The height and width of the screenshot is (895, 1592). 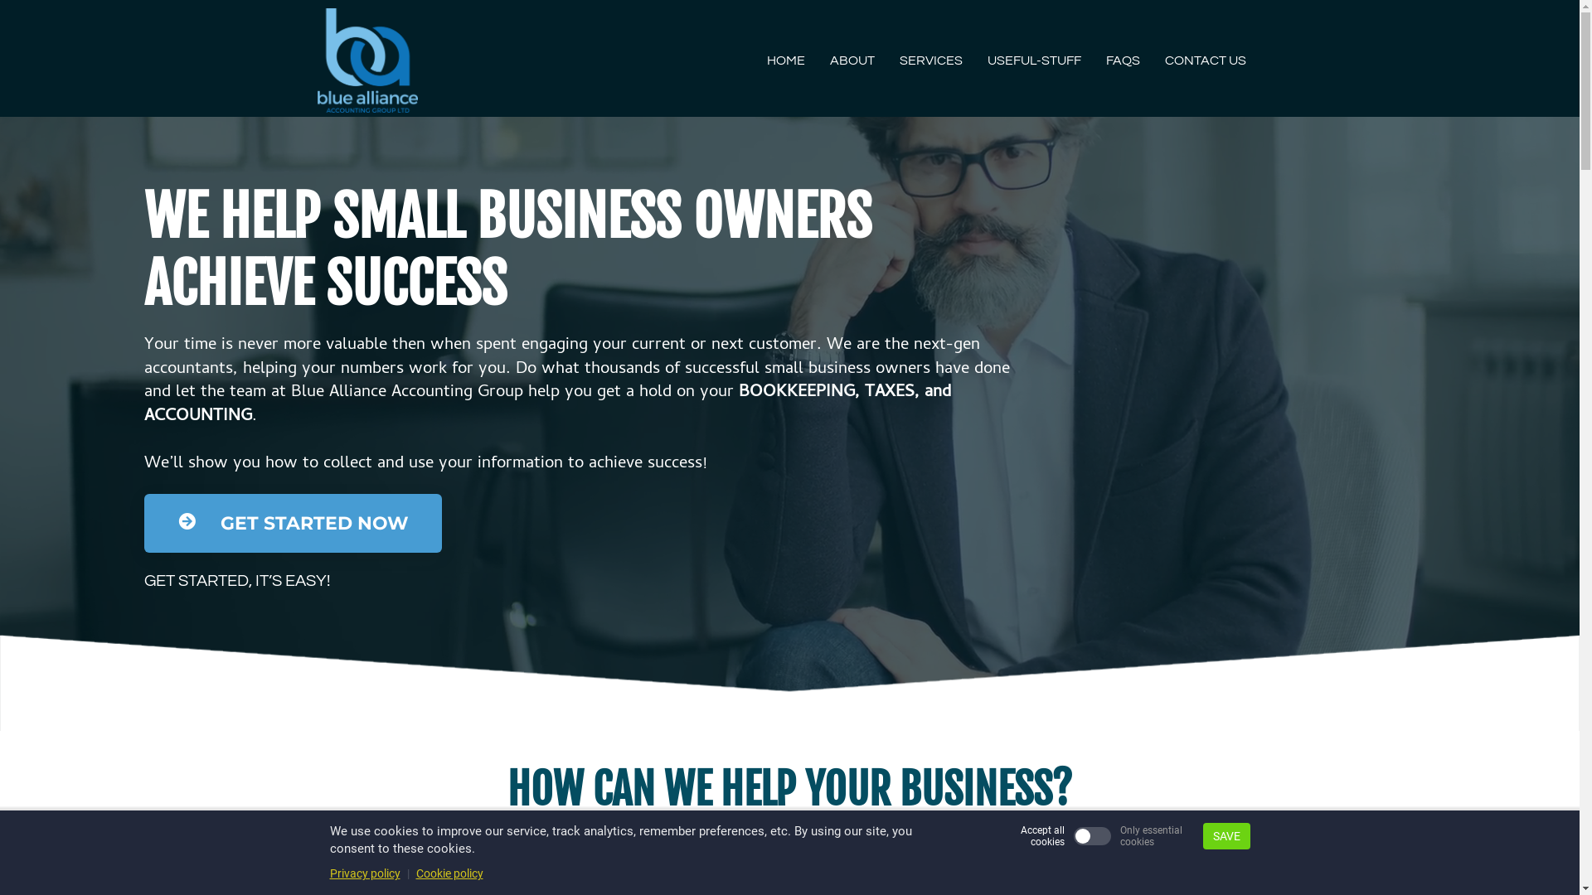 I want to click on SERVICES, so click(x=931, y=60).